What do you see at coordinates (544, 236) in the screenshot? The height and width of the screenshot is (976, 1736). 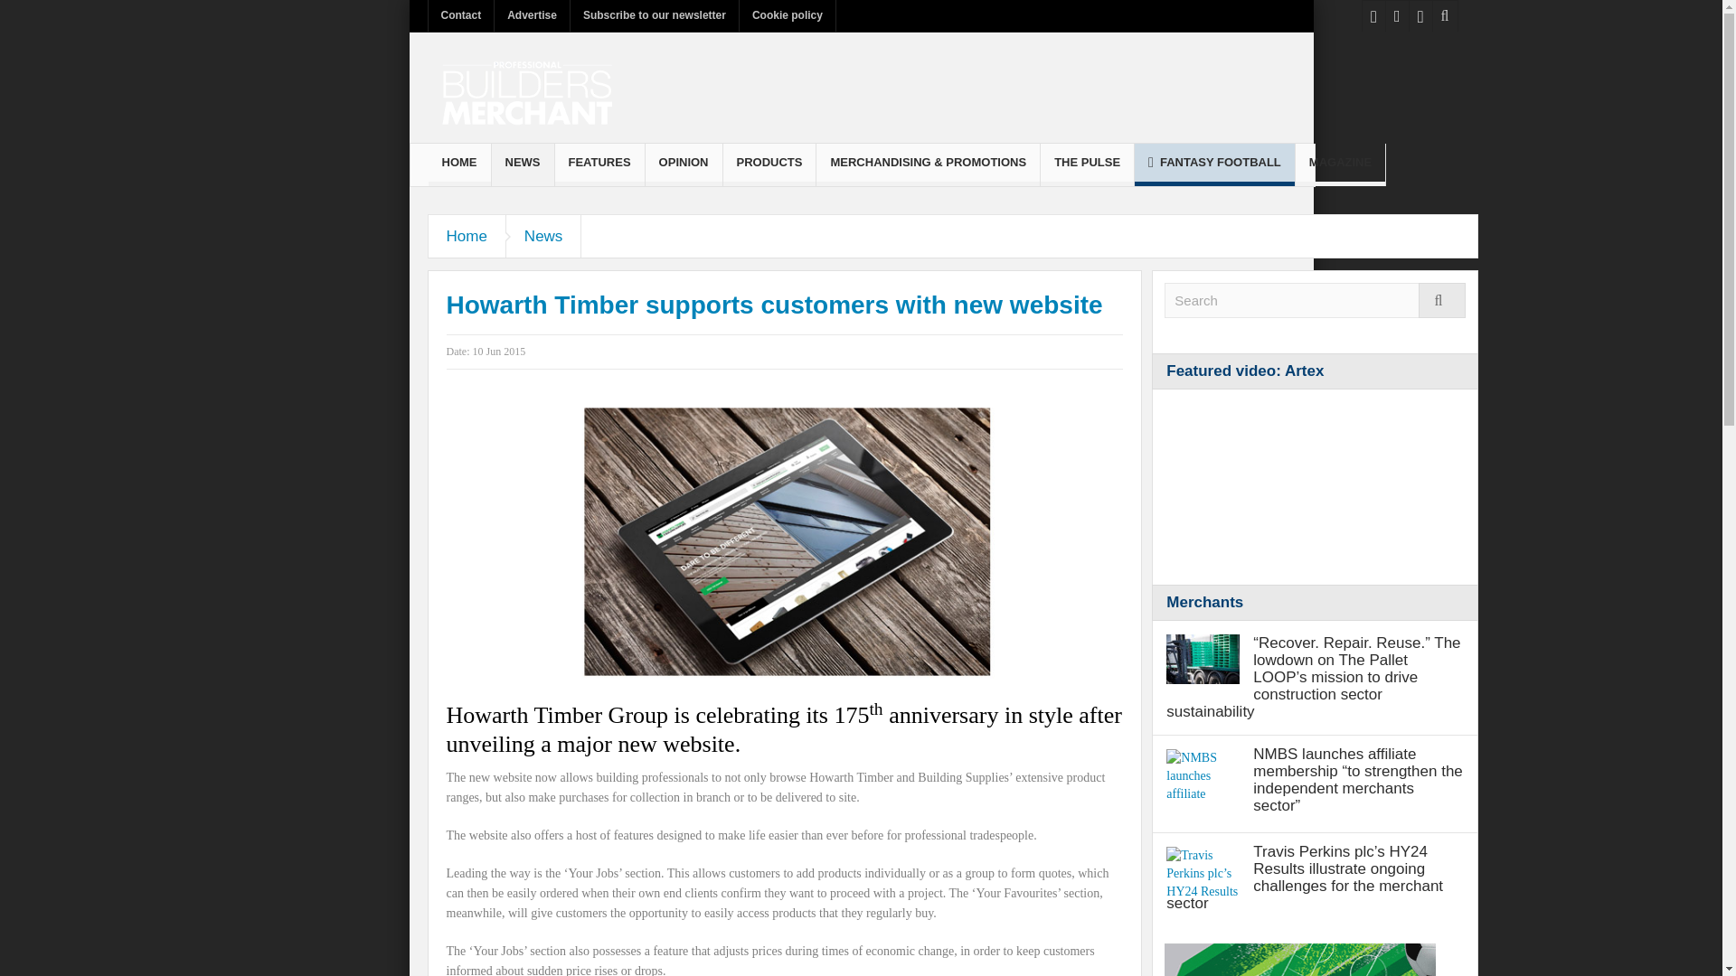 I see `News` at bounding box center [544, 236].